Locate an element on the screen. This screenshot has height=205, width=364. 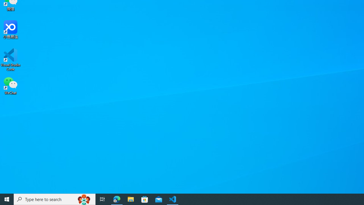
Task View is located at coordinates (102, 199).